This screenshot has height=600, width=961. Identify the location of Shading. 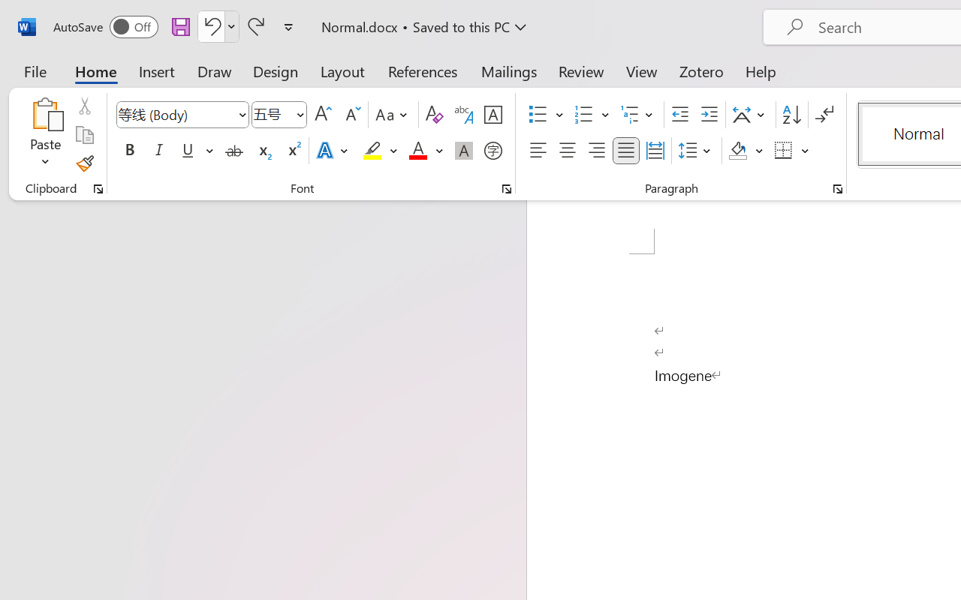
(746, 151).